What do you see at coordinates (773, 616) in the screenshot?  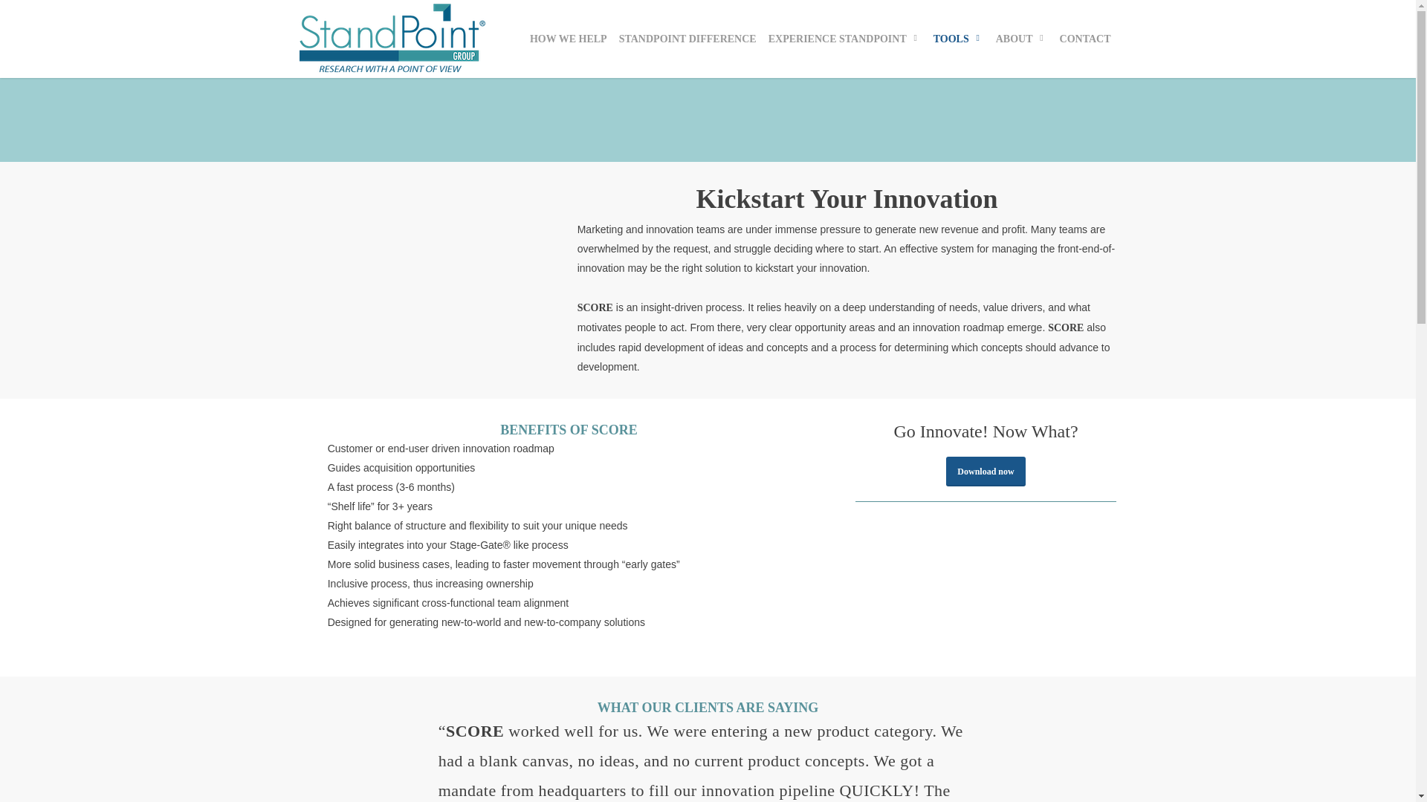 I see `You Said Fill the Pipeline` at bounding box center [773, 616].